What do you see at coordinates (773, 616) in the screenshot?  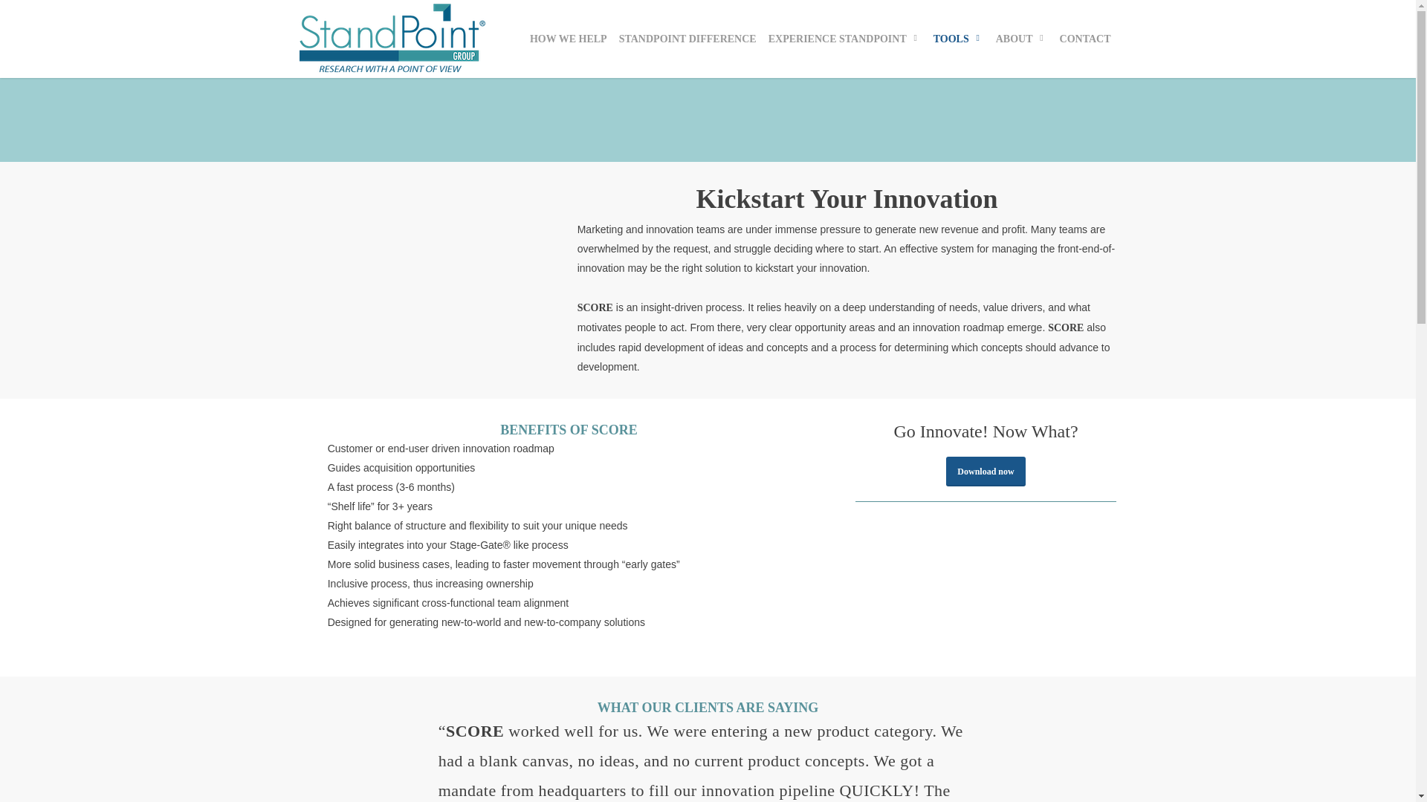 I see `You Said Fill the Pipeline` at bounding box center [773, 616].